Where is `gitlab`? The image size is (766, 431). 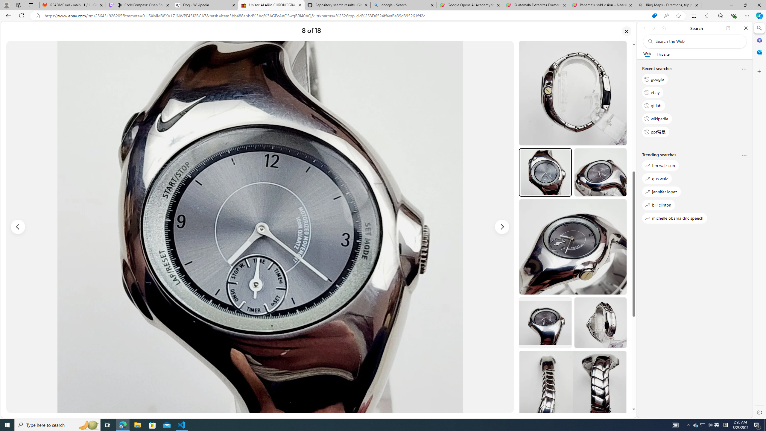
gitlab is located at coordinates (653, 106).